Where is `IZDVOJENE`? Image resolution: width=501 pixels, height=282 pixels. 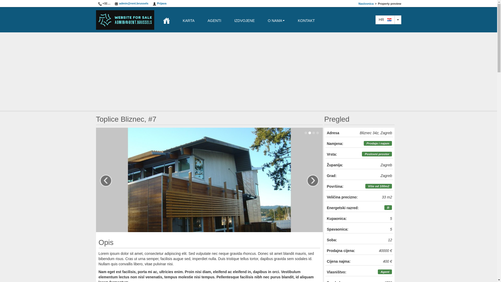 IZDVOJENE is located at coordinates (245, 20).